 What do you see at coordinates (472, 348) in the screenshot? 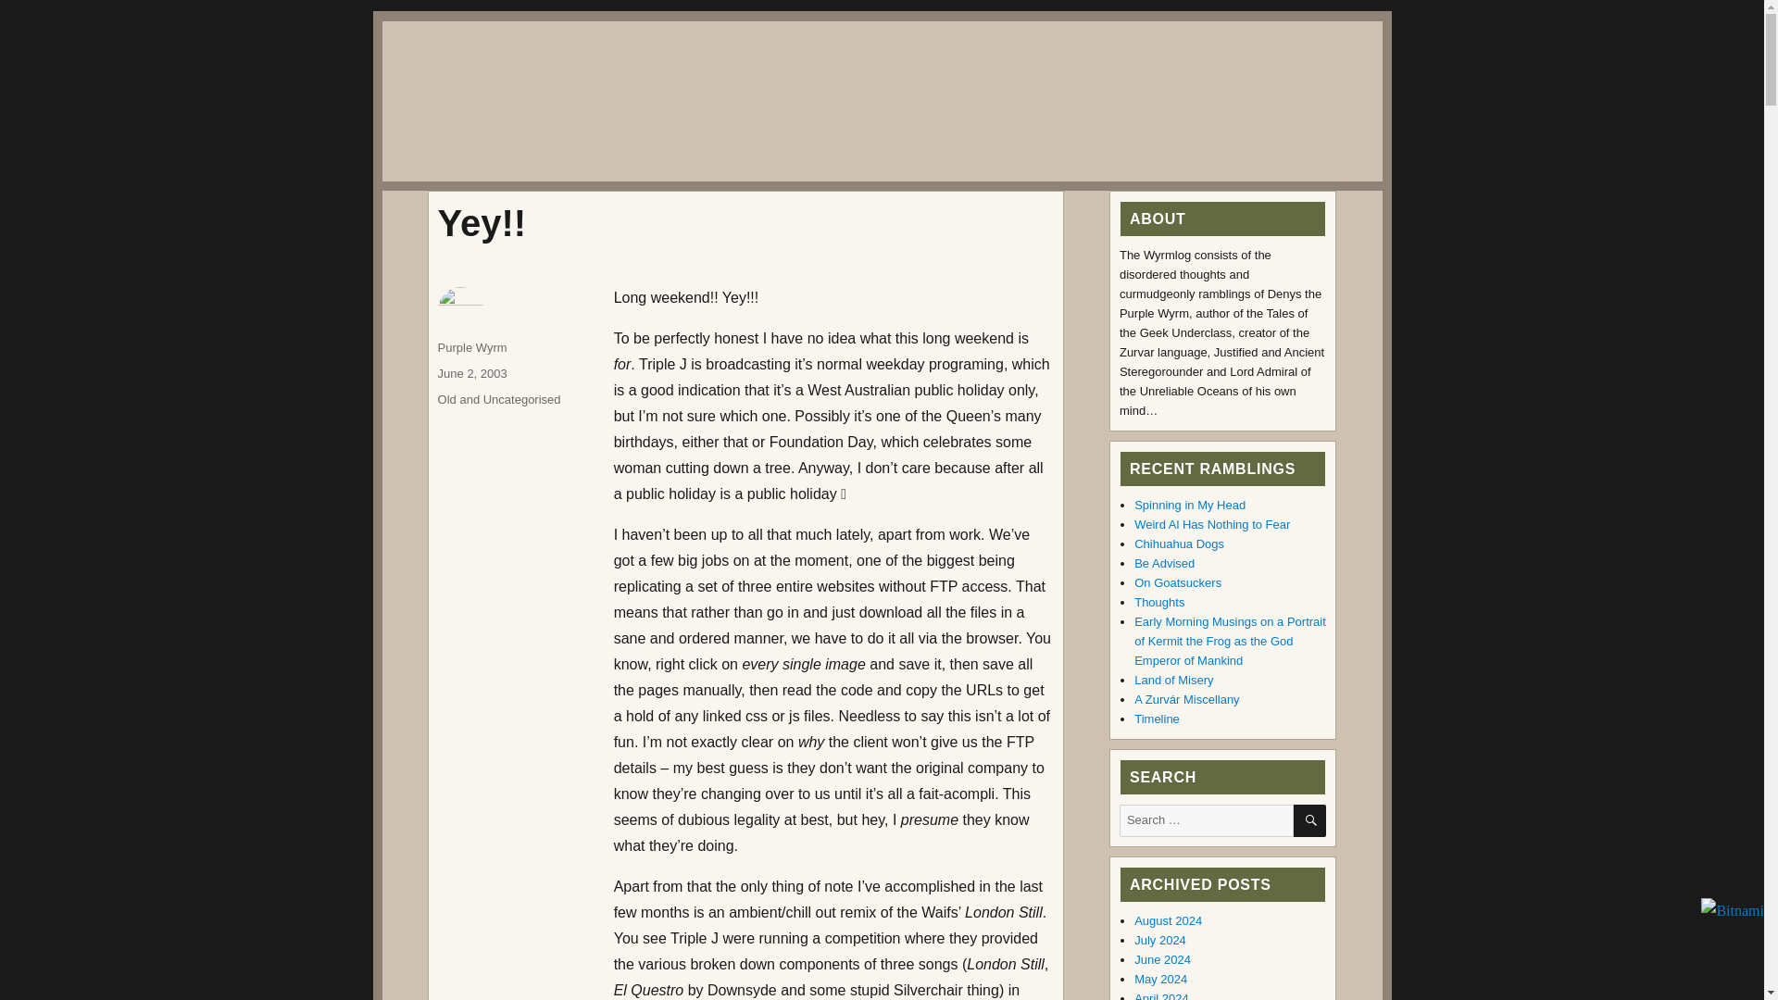
I see `Purple Wyrm` at bounding box center [472, 348].